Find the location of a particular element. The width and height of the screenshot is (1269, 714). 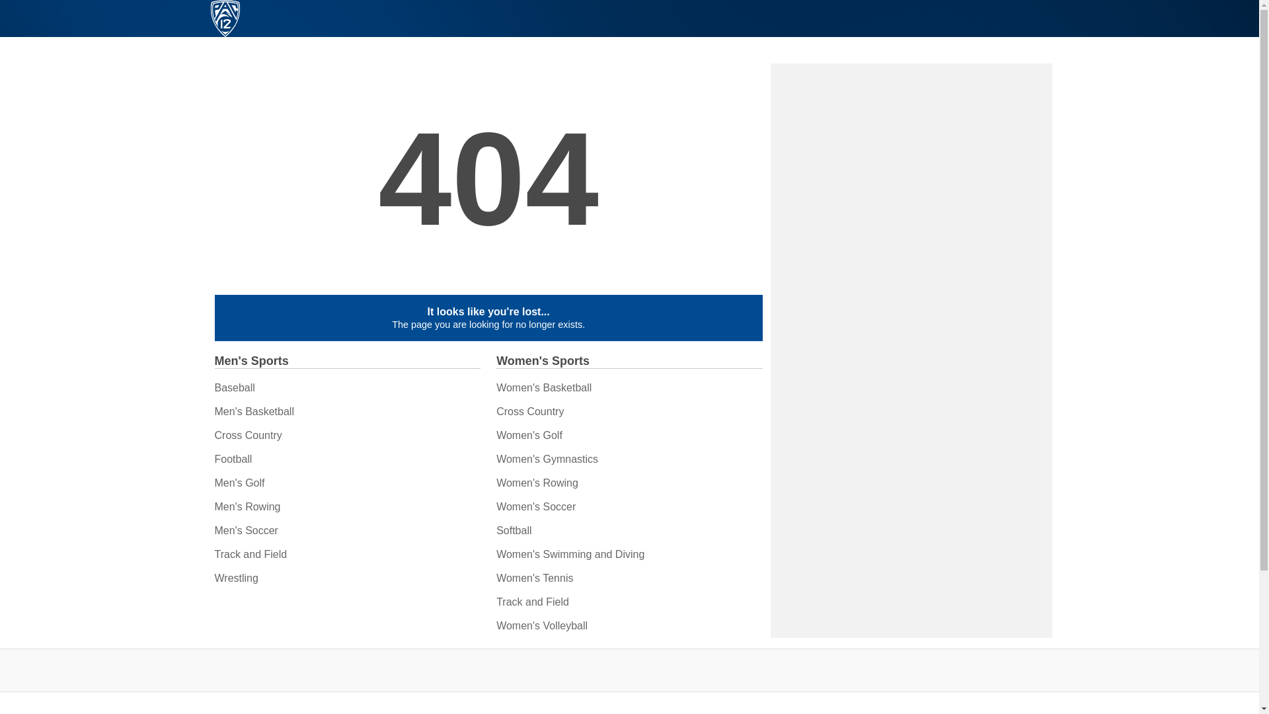

Track and Field is located at coordinates (250, 554).